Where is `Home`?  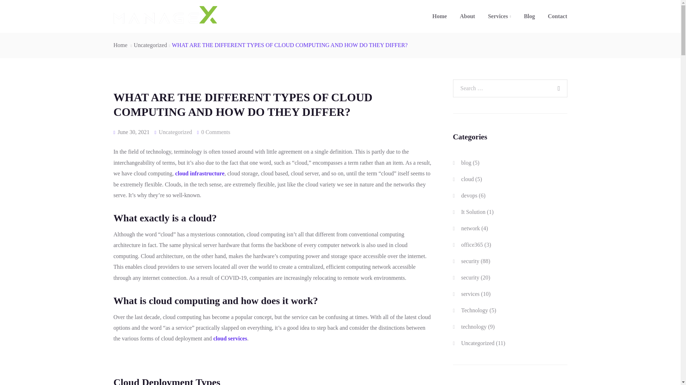 Home is located at coordinates (439, 16).